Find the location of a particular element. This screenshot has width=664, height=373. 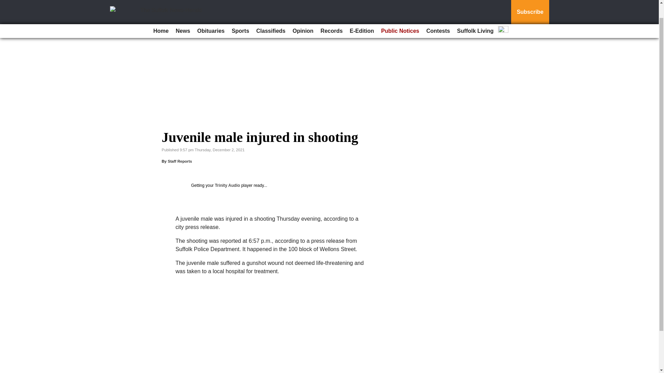

Trinity Audio is located at coordinates (227, 185).